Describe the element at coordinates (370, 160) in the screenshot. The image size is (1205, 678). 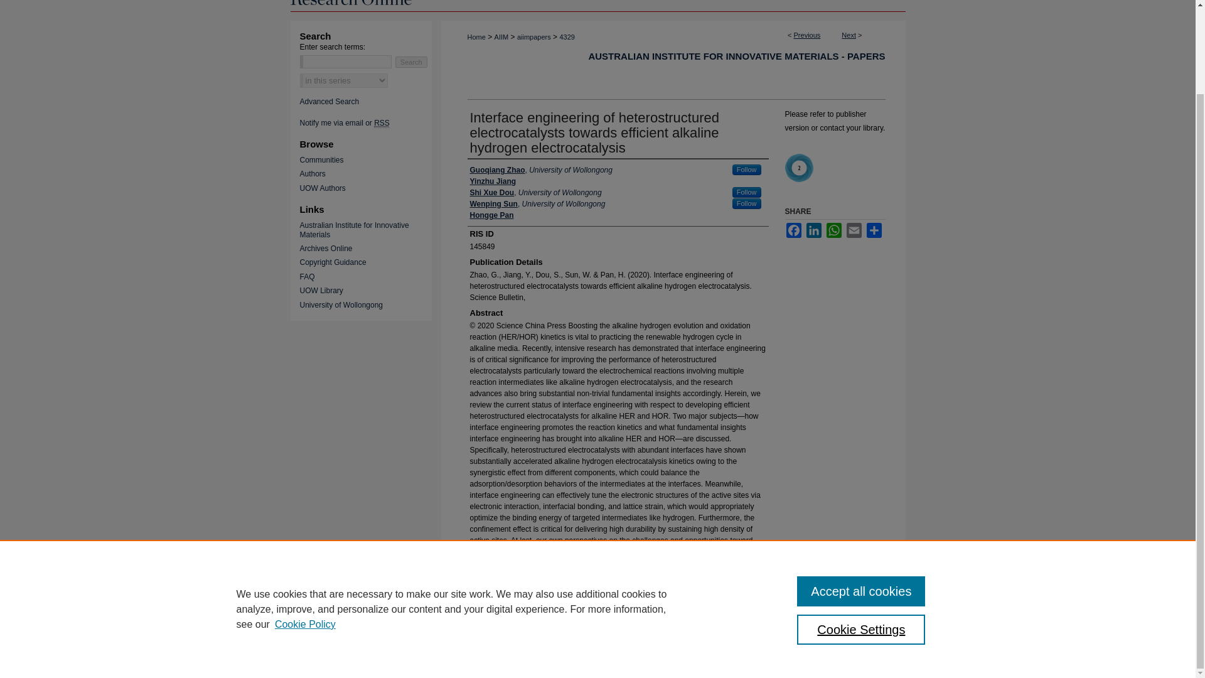
I see `Browse by Communities` at that location.